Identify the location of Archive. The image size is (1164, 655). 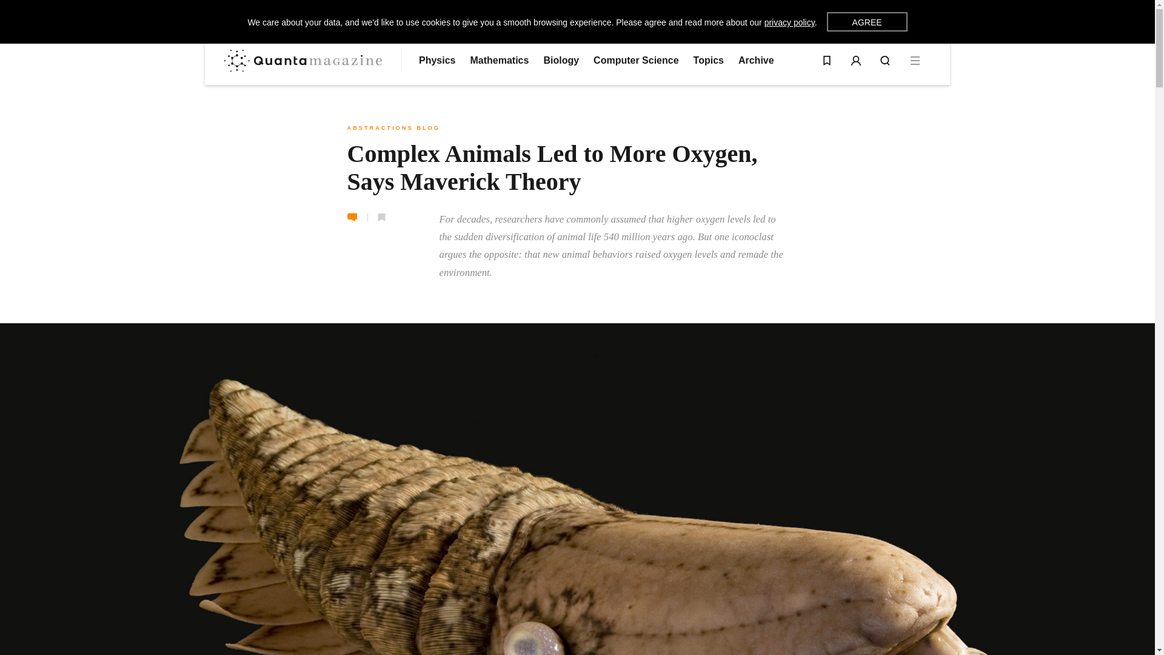
(755, 61).